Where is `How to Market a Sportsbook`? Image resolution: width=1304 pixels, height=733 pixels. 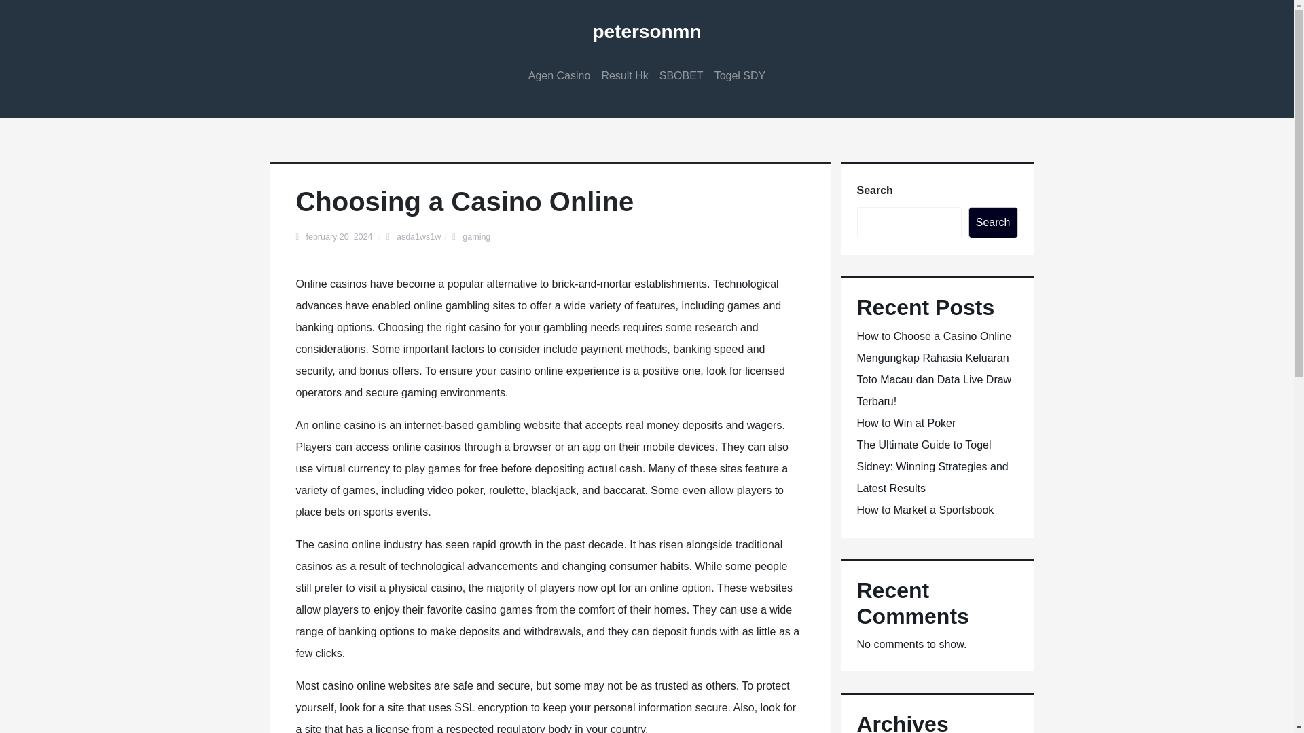 How to Market a Sportsbook is located at coordinates (925, 510).